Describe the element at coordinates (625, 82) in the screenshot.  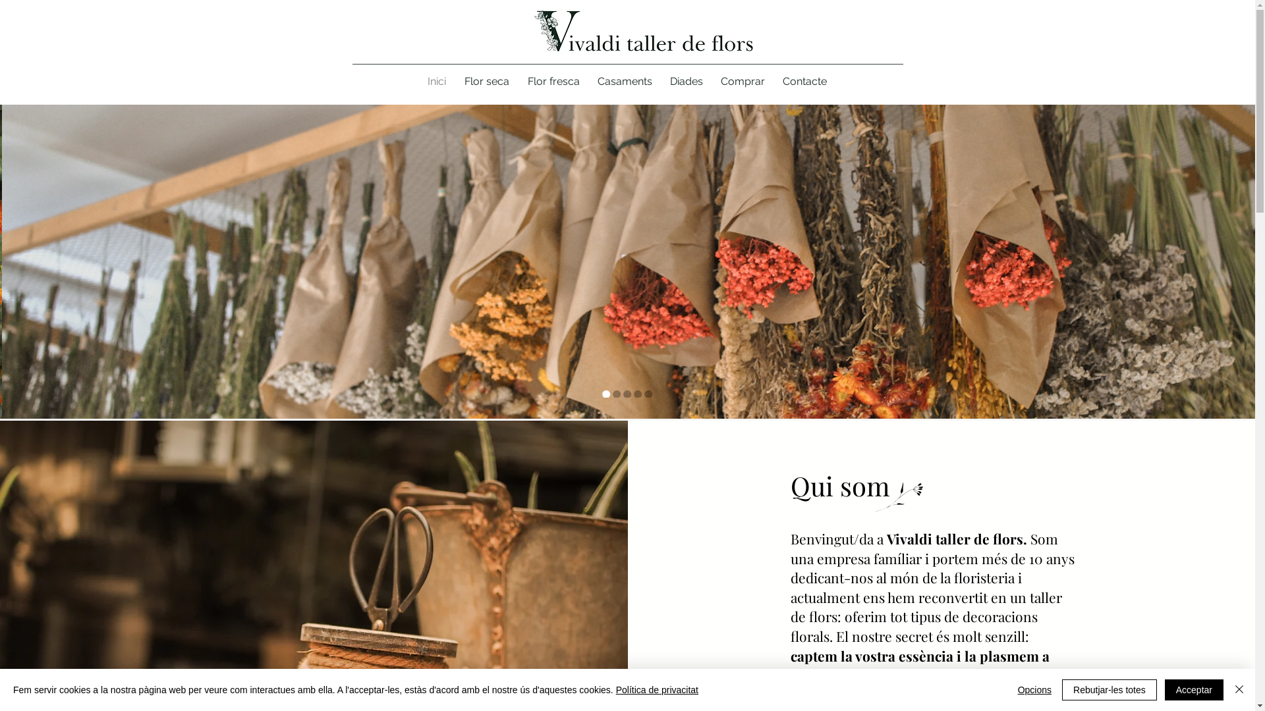
I see `Casaments` at that location.